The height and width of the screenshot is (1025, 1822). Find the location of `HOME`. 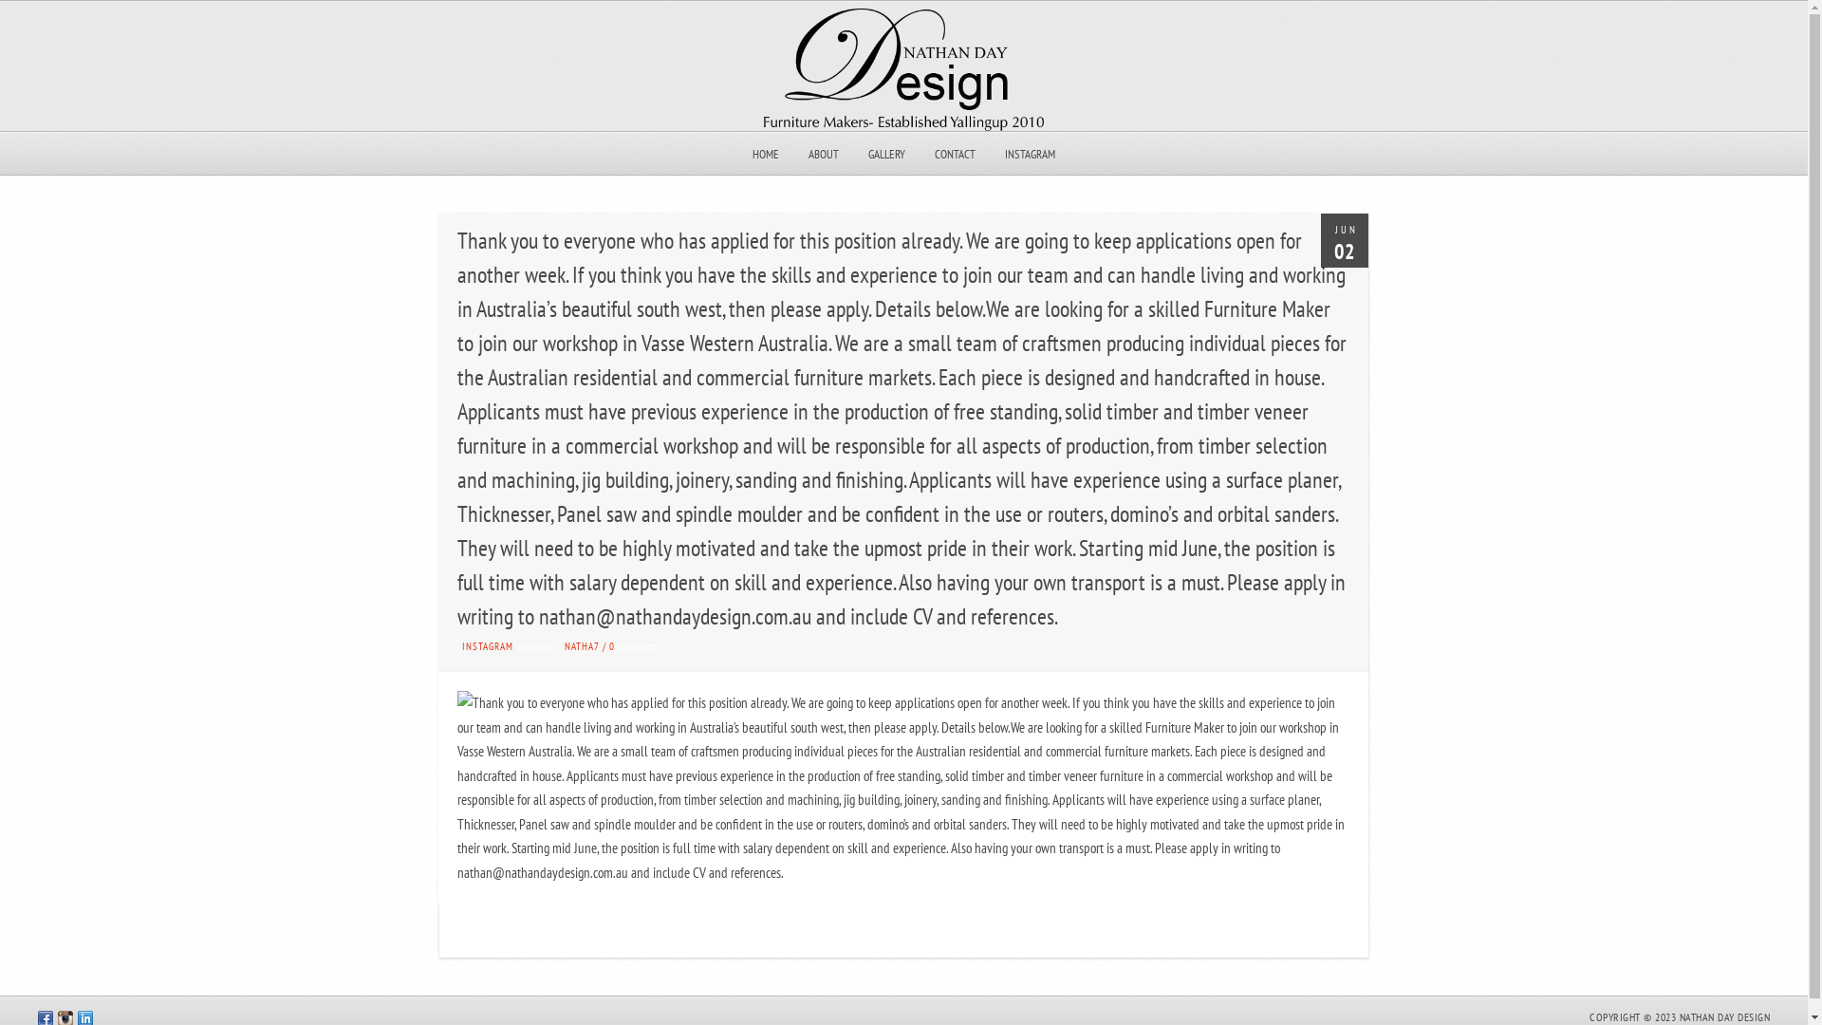

HOME is located at coordinates (766, 154).